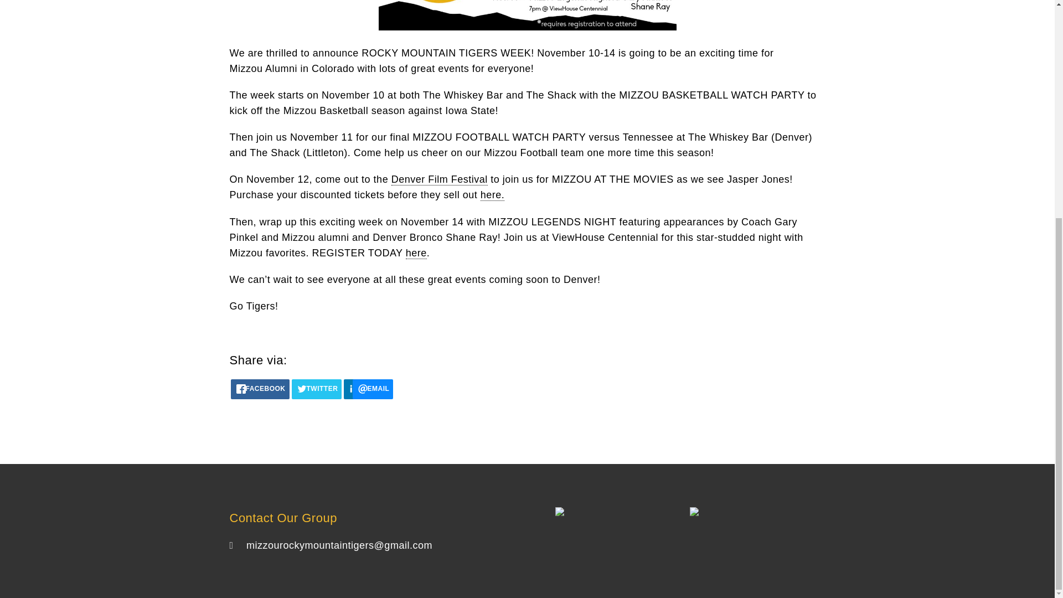 The height and width of the screenshot is (598, 1063). I want to click on here, so click(416, 253).